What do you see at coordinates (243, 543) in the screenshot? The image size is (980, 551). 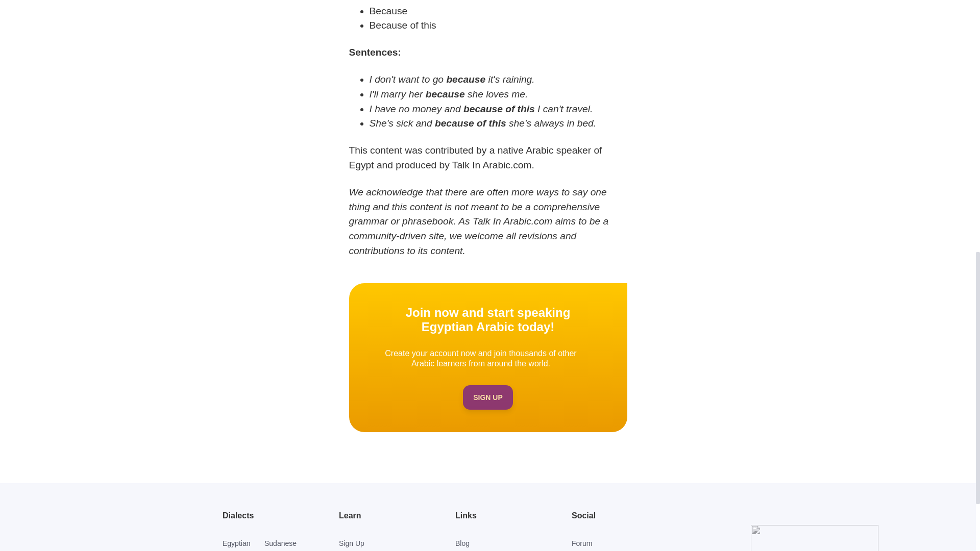 I see `Egyptian` at bounding box center [243, 543].